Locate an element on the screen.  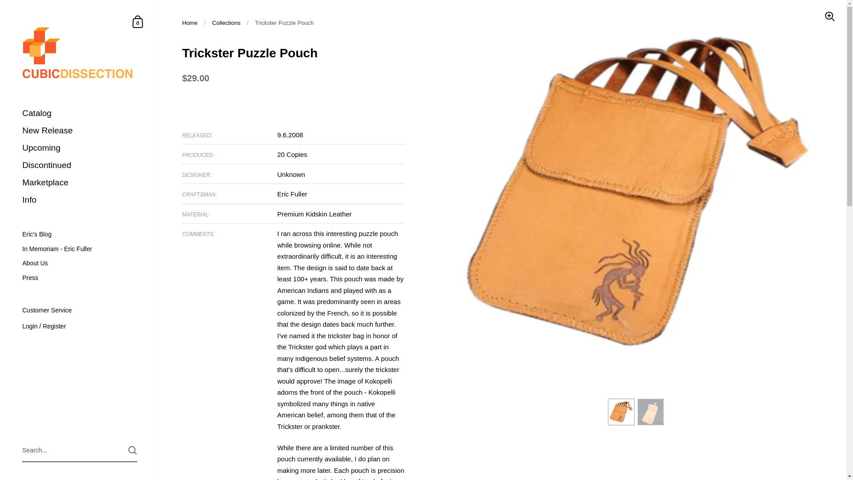
Press is located at coordinates (80, 278).